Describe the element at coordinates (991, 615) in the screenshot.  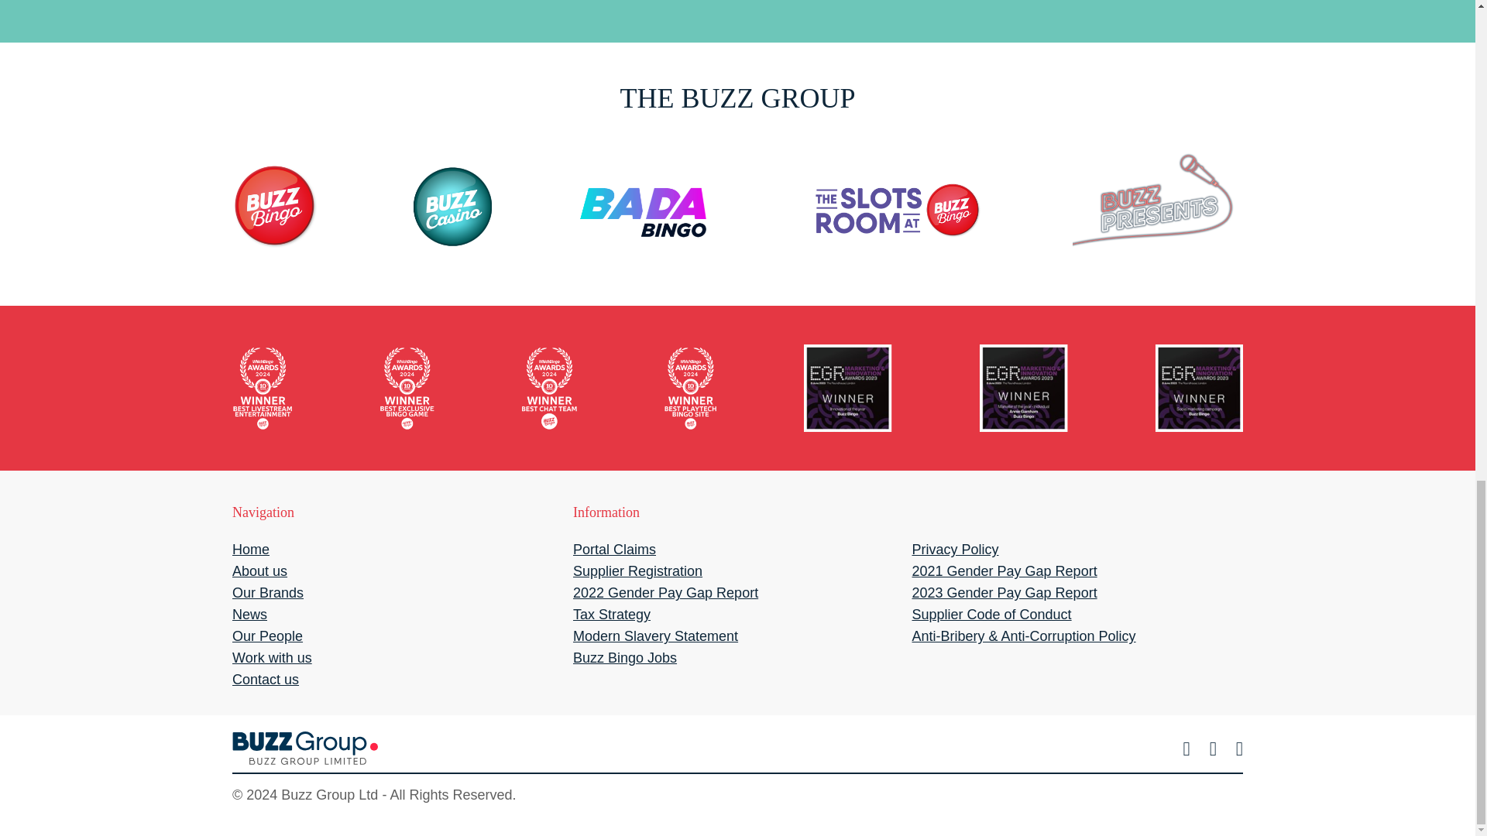
I see `Supplier Code of Conduct` at that location.